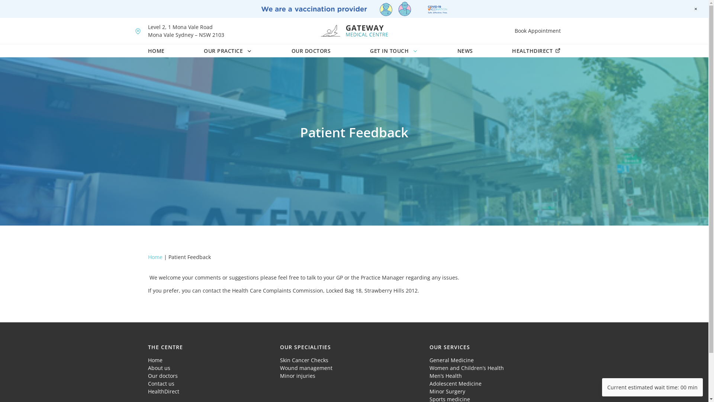 This screenshot has height=402, width=714. Describe the element at coordinates (164, 392) in the screenshot. I see `HealthDirect` at that location.